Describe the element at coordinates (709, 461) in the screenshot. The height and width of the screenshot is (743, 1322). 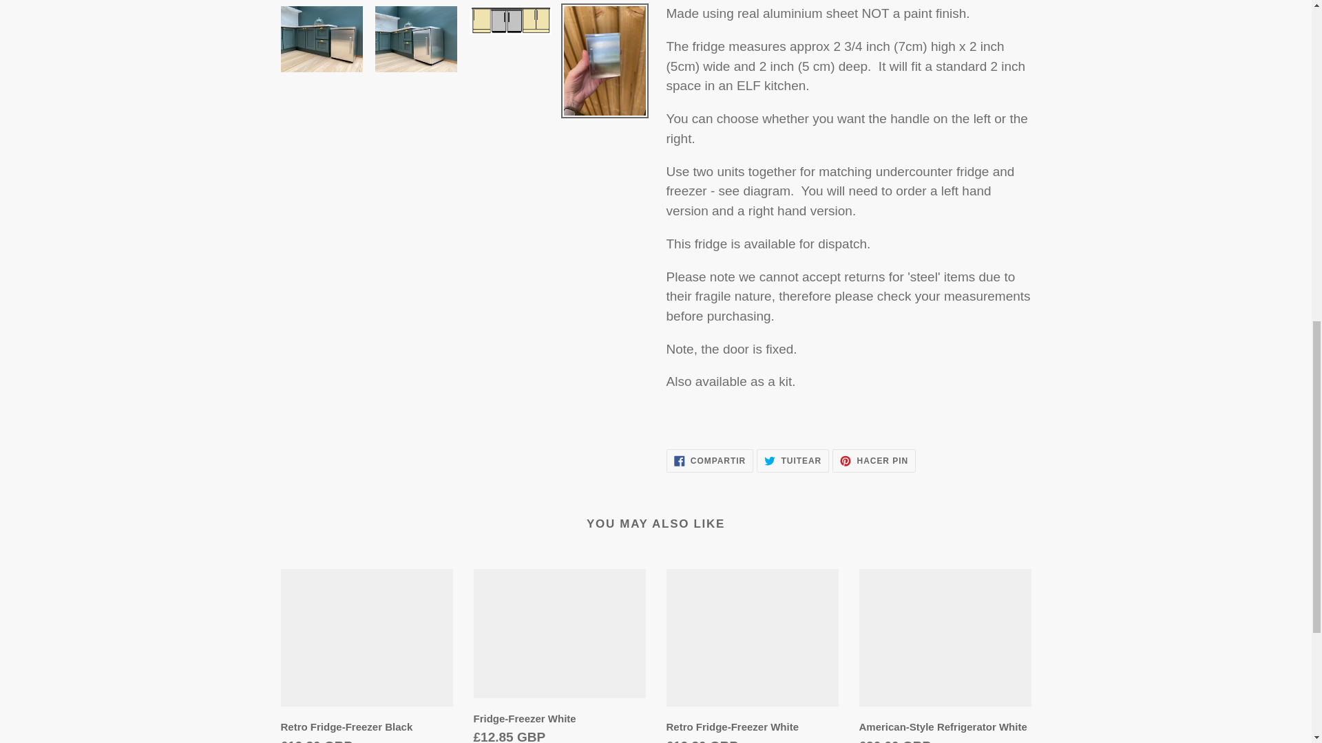
I see `Retro Fridge-Freezer Black` at that location.